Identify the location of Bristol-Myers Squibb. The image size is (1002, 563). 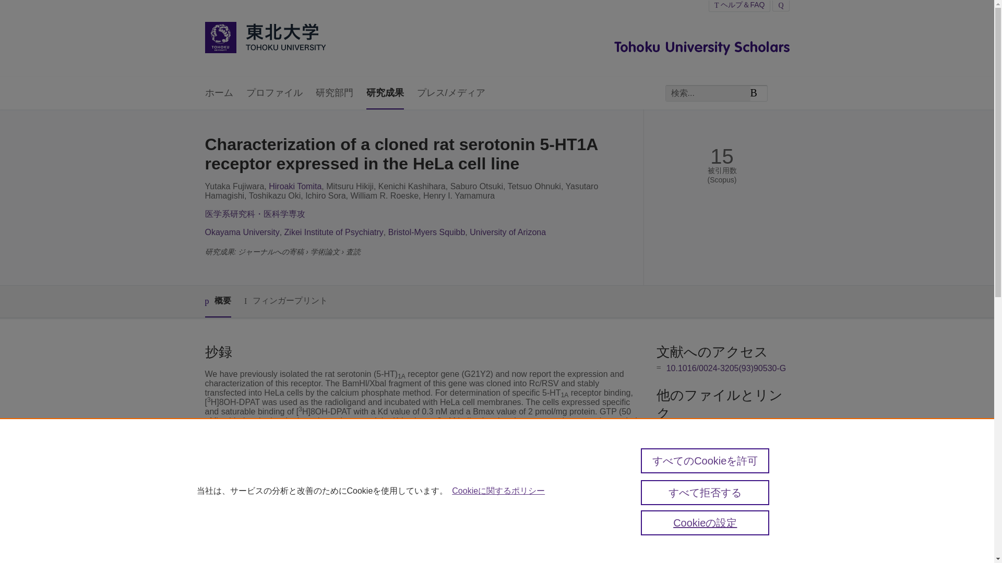
(427, 232).